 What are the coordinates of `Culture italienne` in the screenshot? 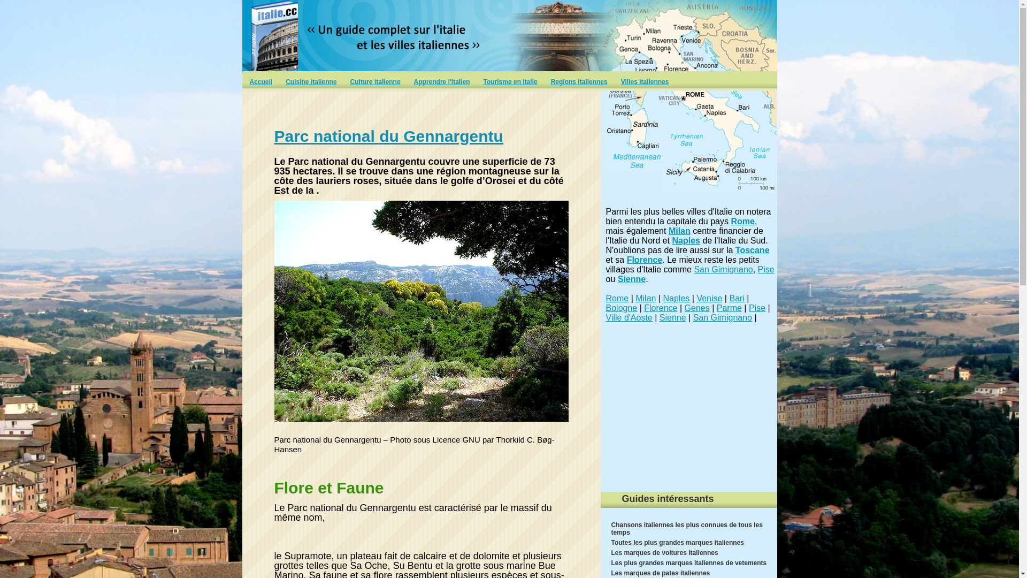 It's located at (375, 83).